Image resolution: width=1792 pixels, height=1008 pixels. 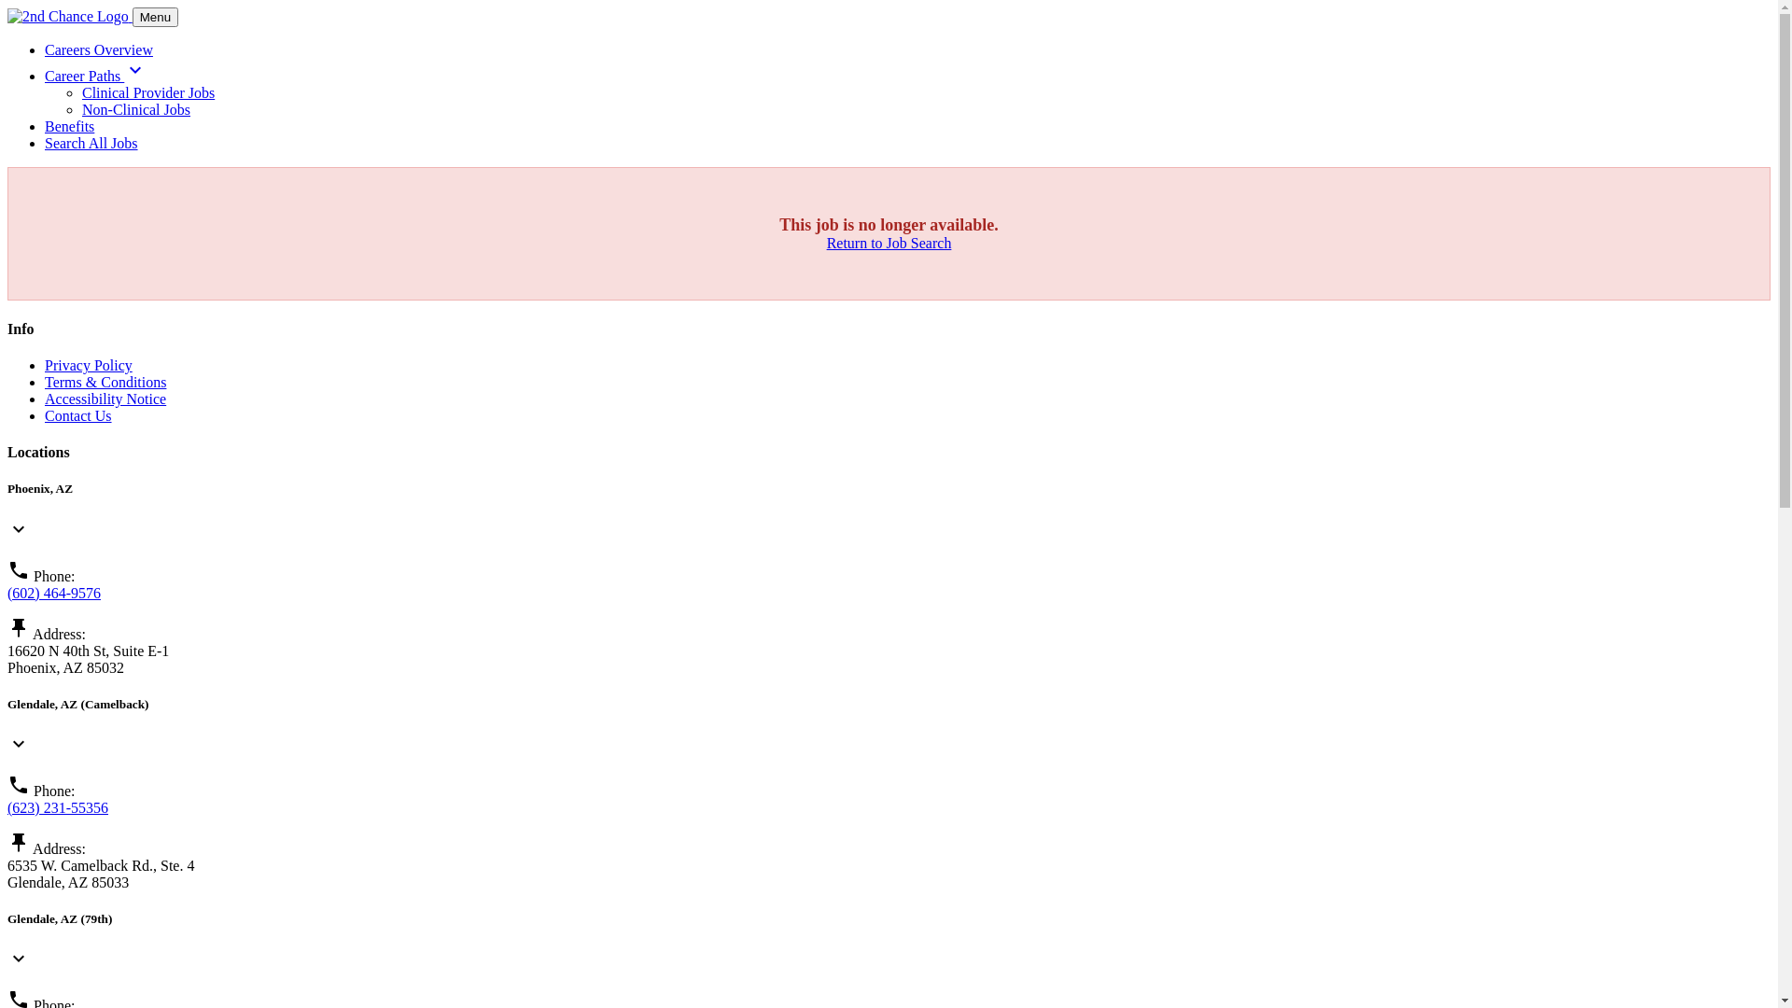 I want to click on Return to Job Search, so click(x=889, y=243).